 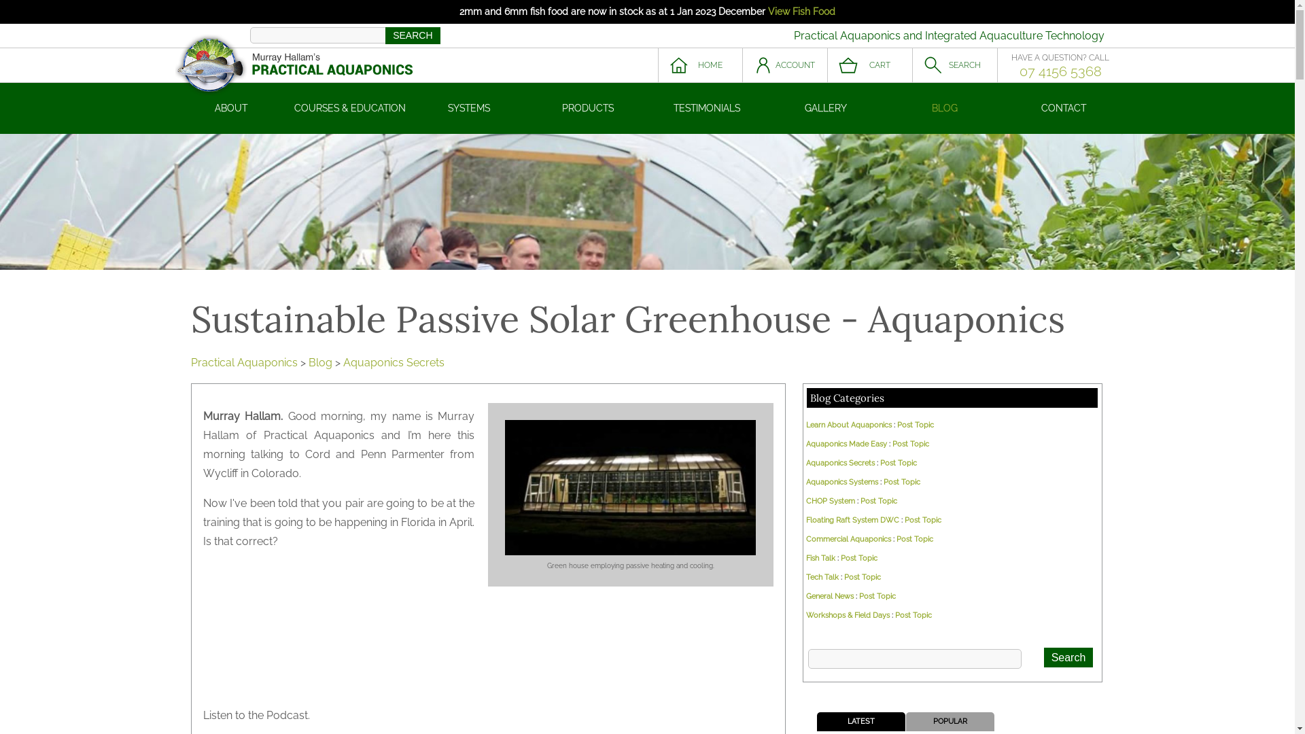 I want to click on HOME, so click(x=700, y=65).